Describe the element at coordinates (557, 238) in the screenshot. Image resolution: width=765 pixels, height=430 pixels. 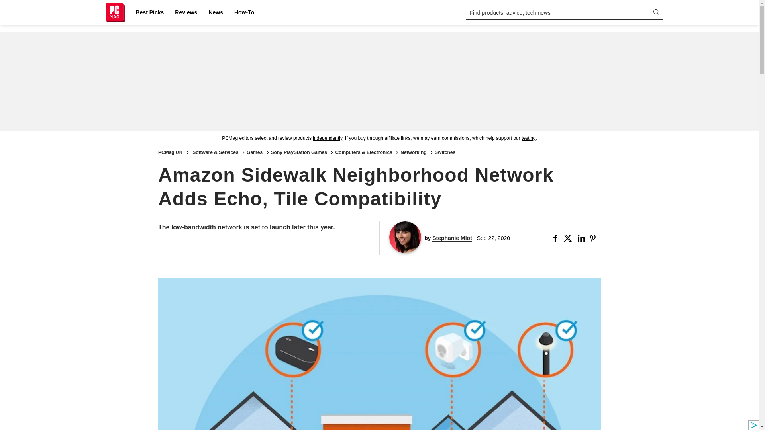
I see `Share this Story on Facebook` at that location.